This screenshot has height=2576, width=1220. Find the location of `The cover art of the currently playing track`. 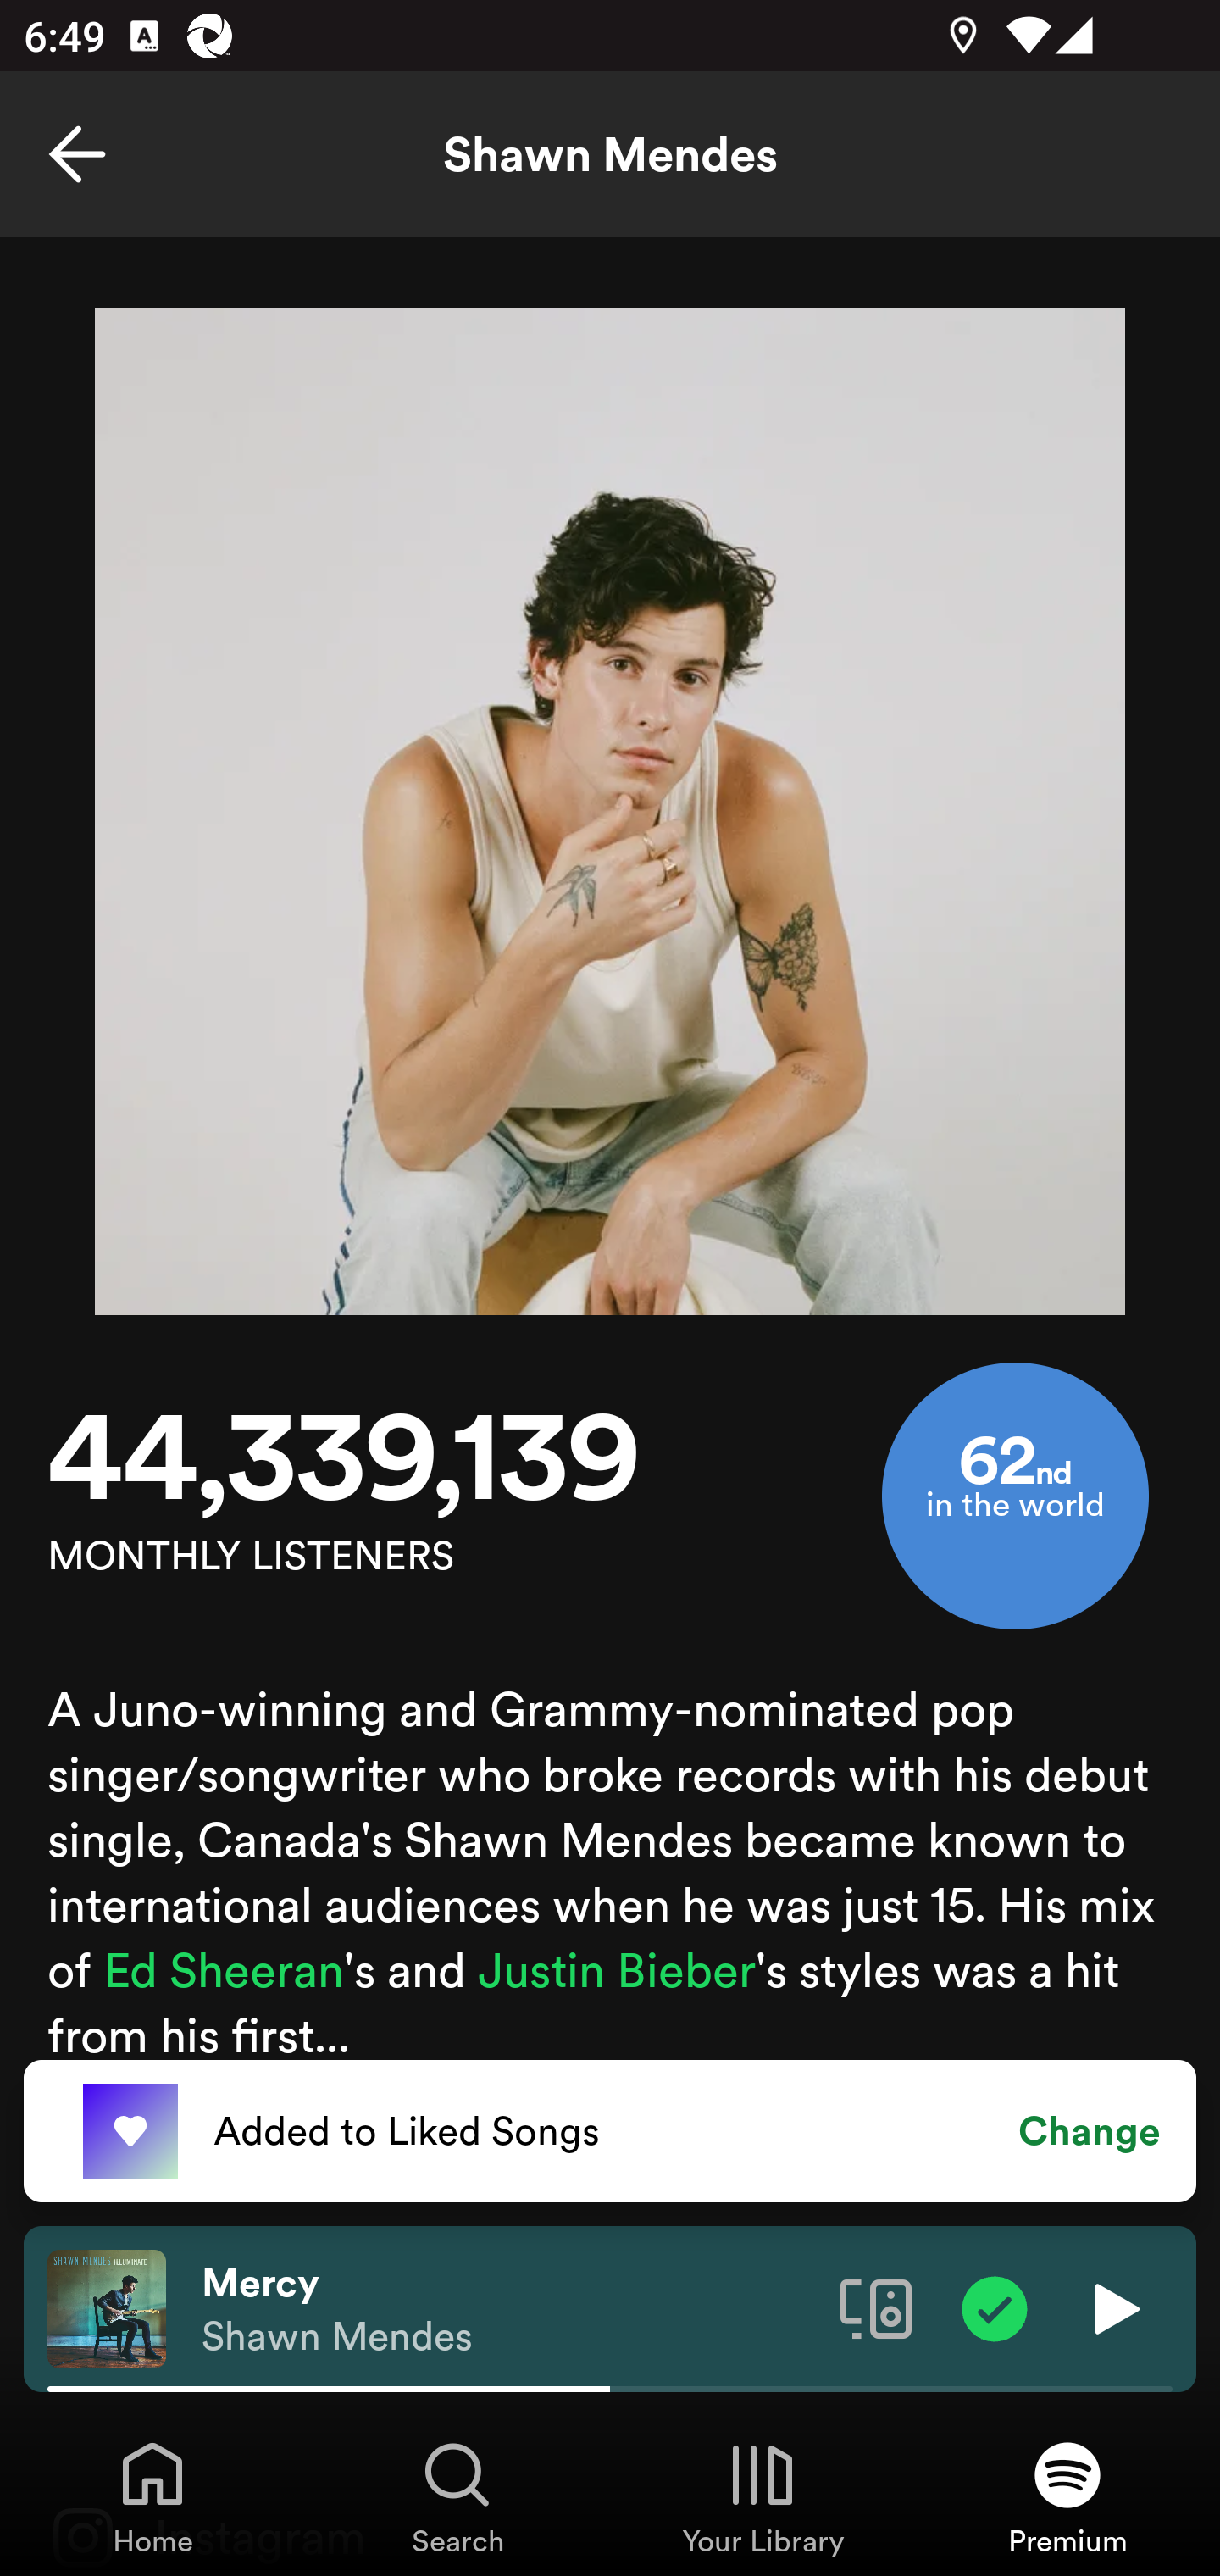

The cover art of the currently playing track is located at coordinates (107, 2307).